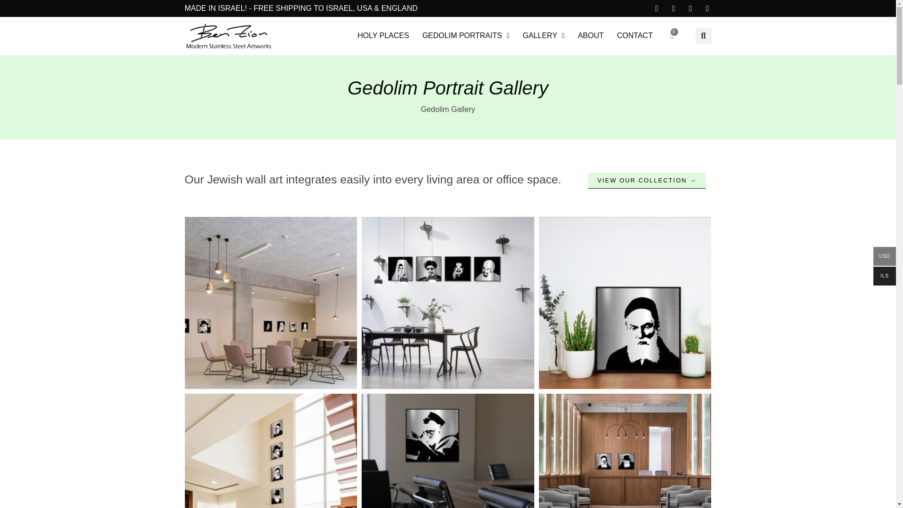  I want to click on GEDOLIM PORTRAITS, so click(466, 36).